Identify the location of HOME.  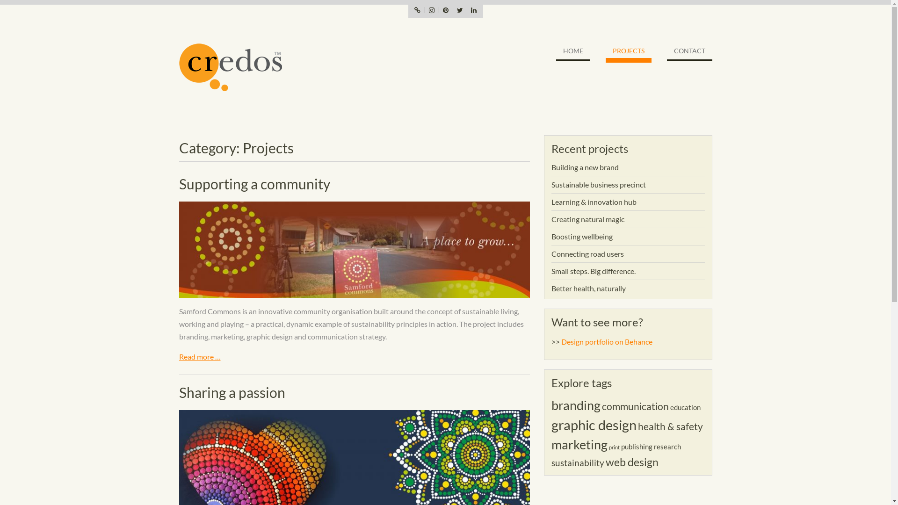
(572, 53).